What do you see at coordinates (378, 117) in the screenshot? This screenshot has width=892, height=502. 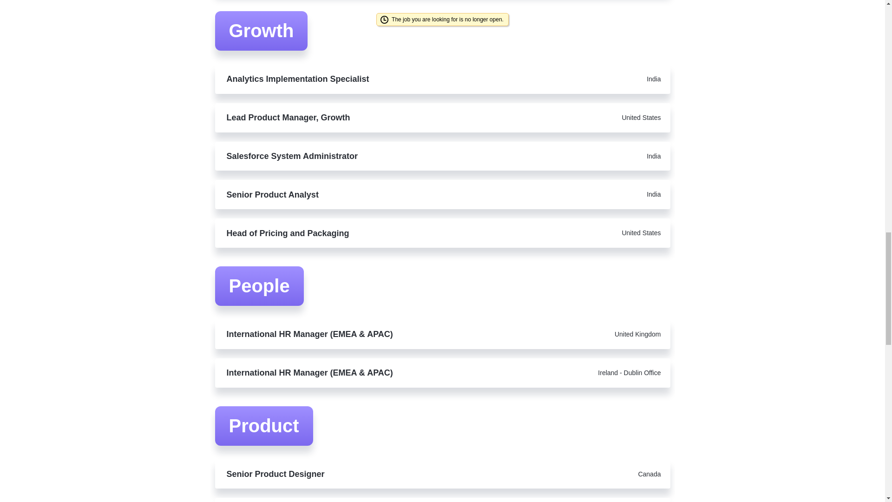 I see `Lead Product Manager, Growth` at bounding box center [378, 117].